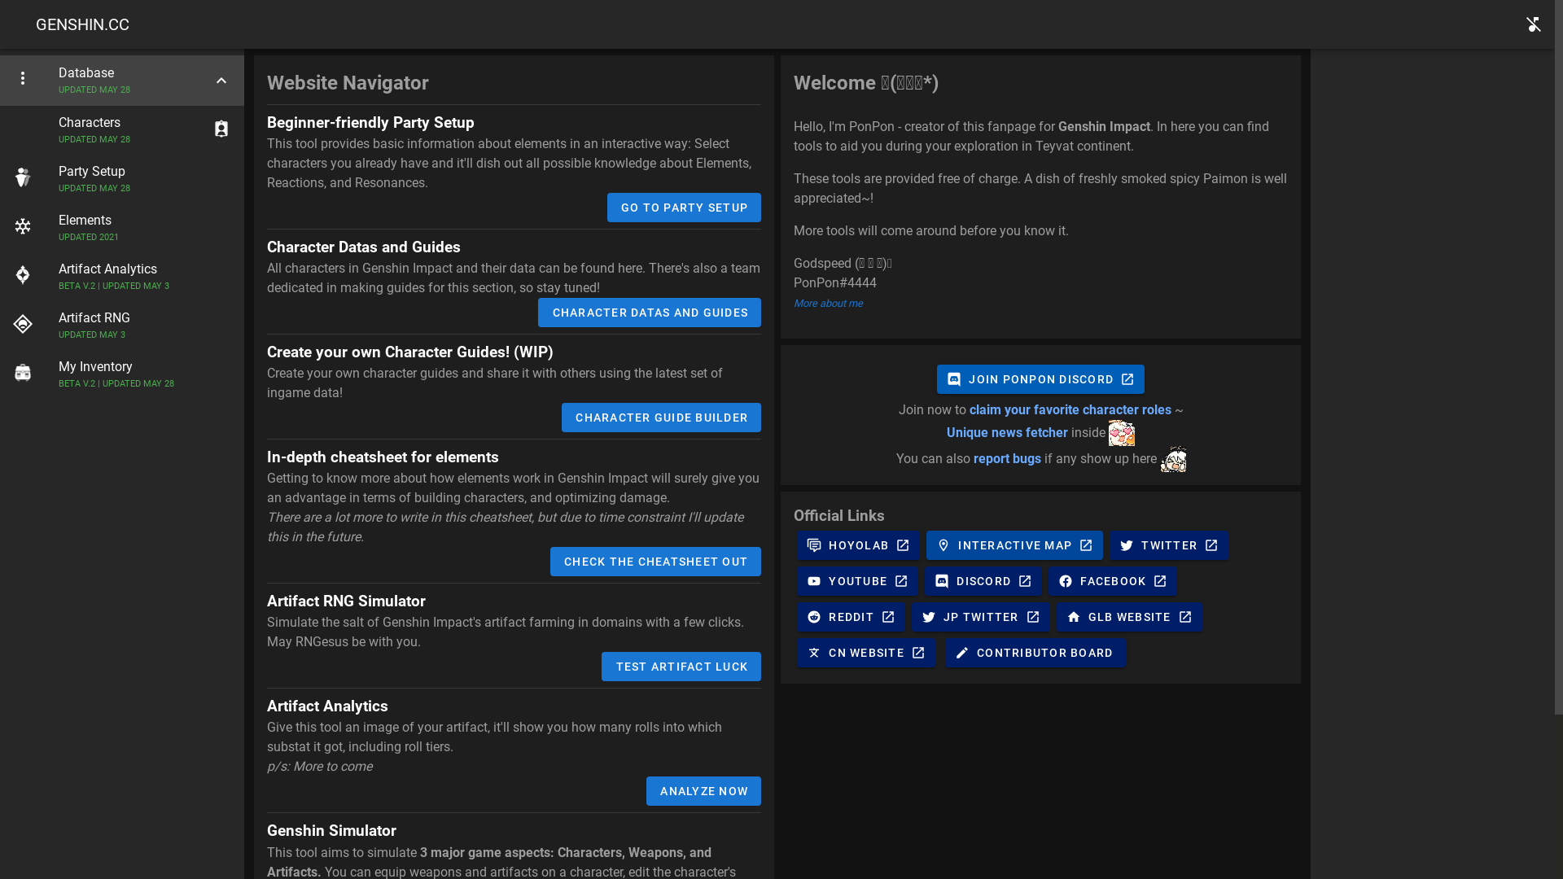 The height and width of the screenshot is (879, 1563). Describe the element at coordinates (1113, 581) in the screenshot. I see `FACEBOOK` at that location.